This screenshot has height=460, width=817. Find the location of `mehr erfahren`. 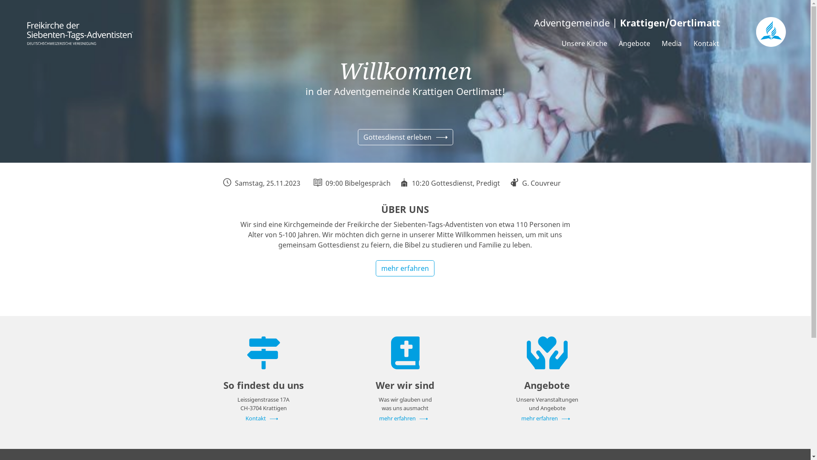

mehr erfahren is located at coordinates (405, 419).